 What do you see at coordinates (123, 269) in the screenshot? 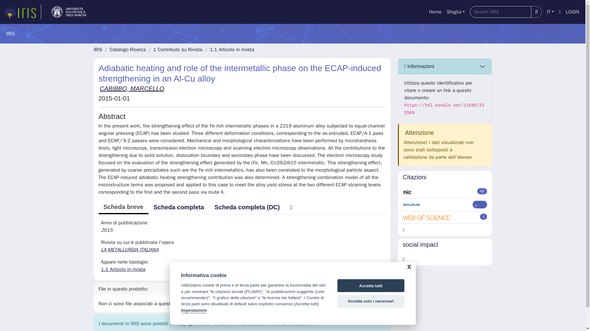
I see `1.1 Articolo in rivista` at bounding box center [123, 269].